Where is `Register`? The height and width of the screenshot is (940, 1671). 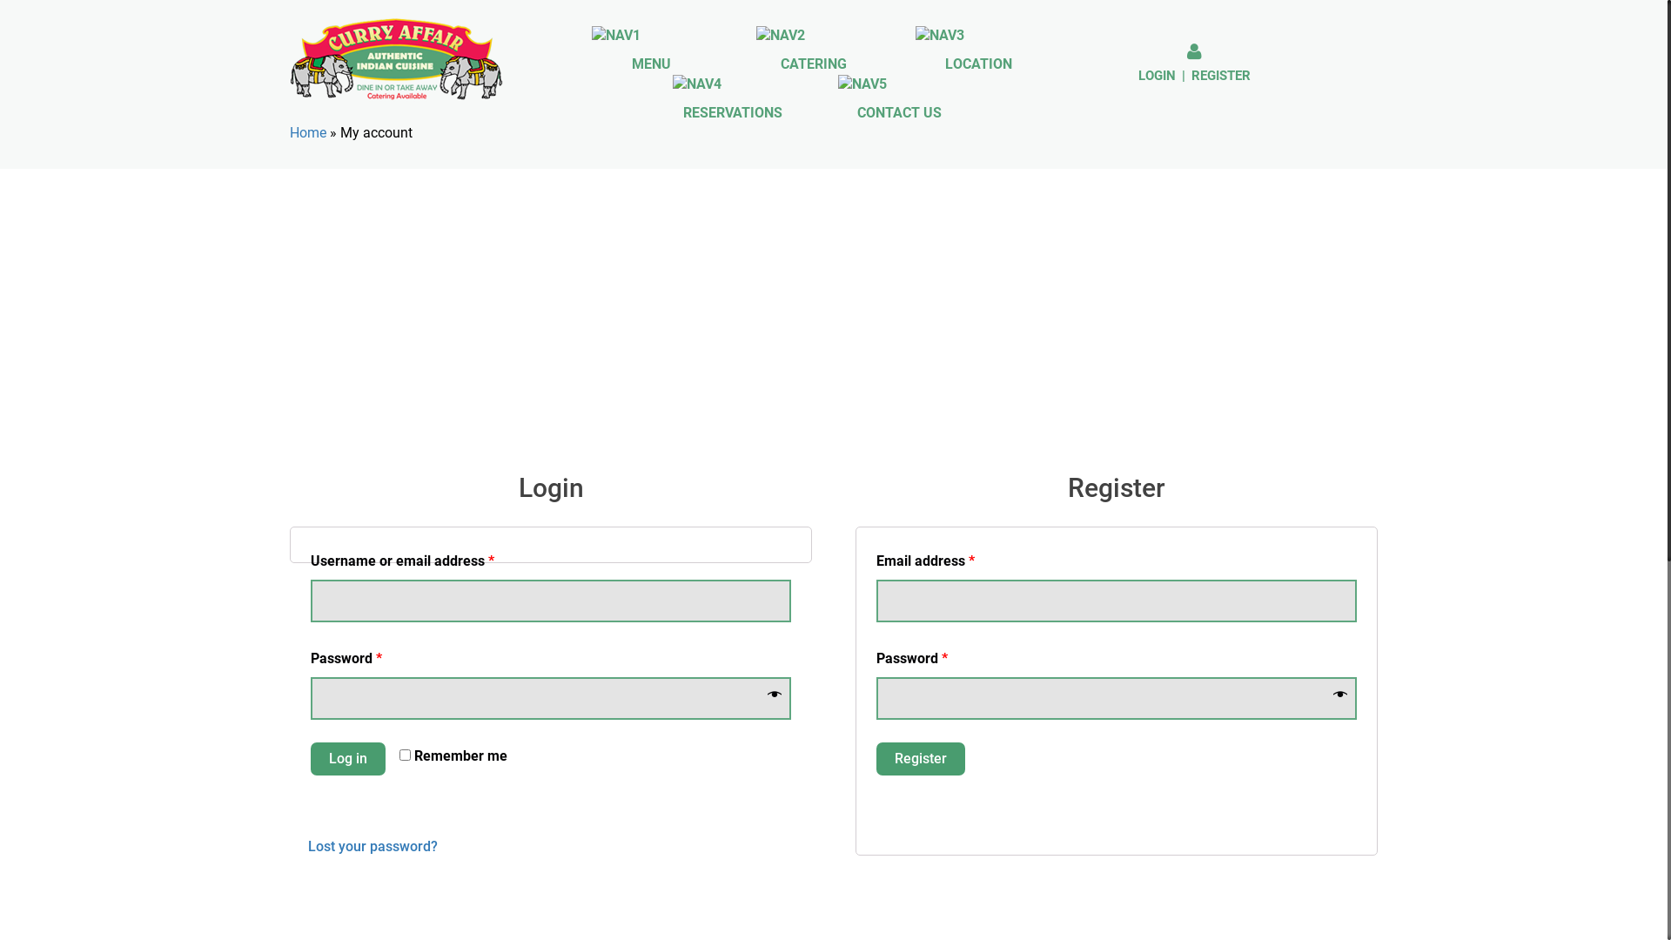 Register is located at coordinates (921, 759).